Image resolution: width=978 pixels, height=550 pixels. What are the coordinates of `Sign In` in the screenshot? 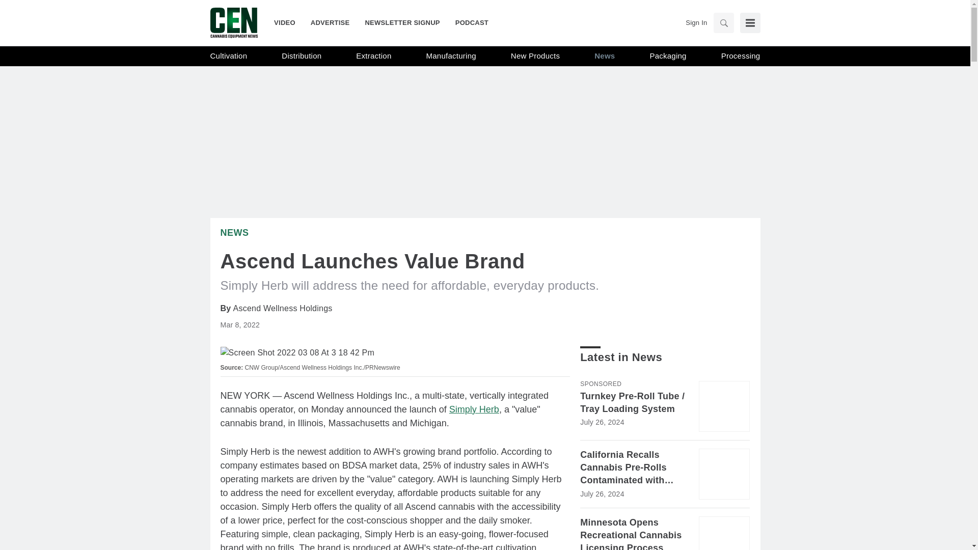 It's located at (696, 22).